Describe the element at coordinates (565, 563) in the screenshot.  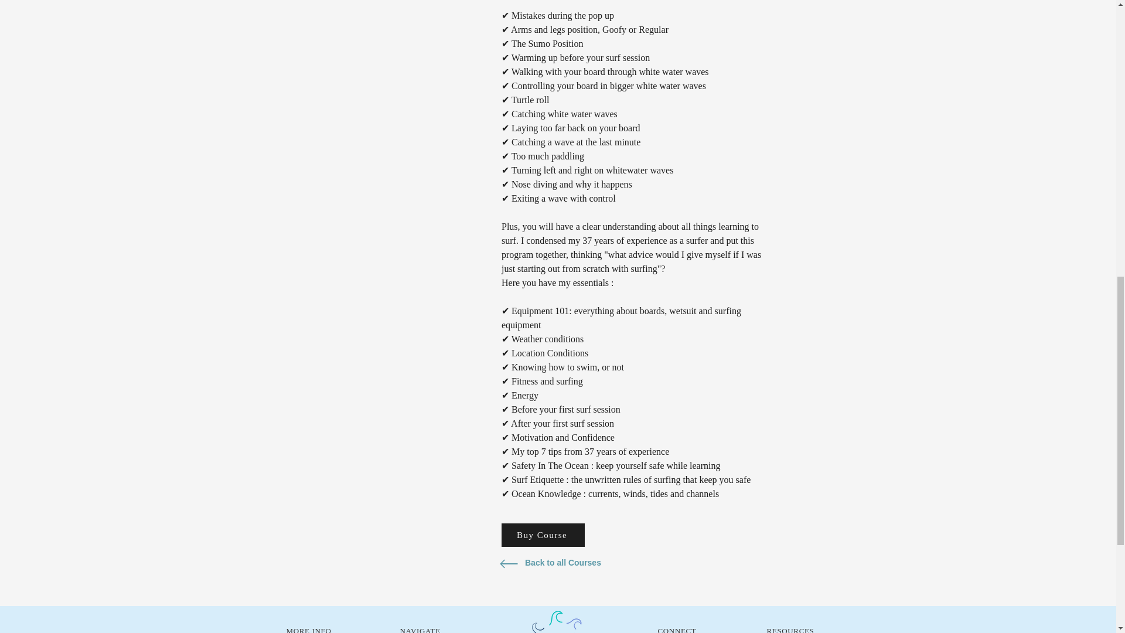
I see `Back to all Courses` at that location.